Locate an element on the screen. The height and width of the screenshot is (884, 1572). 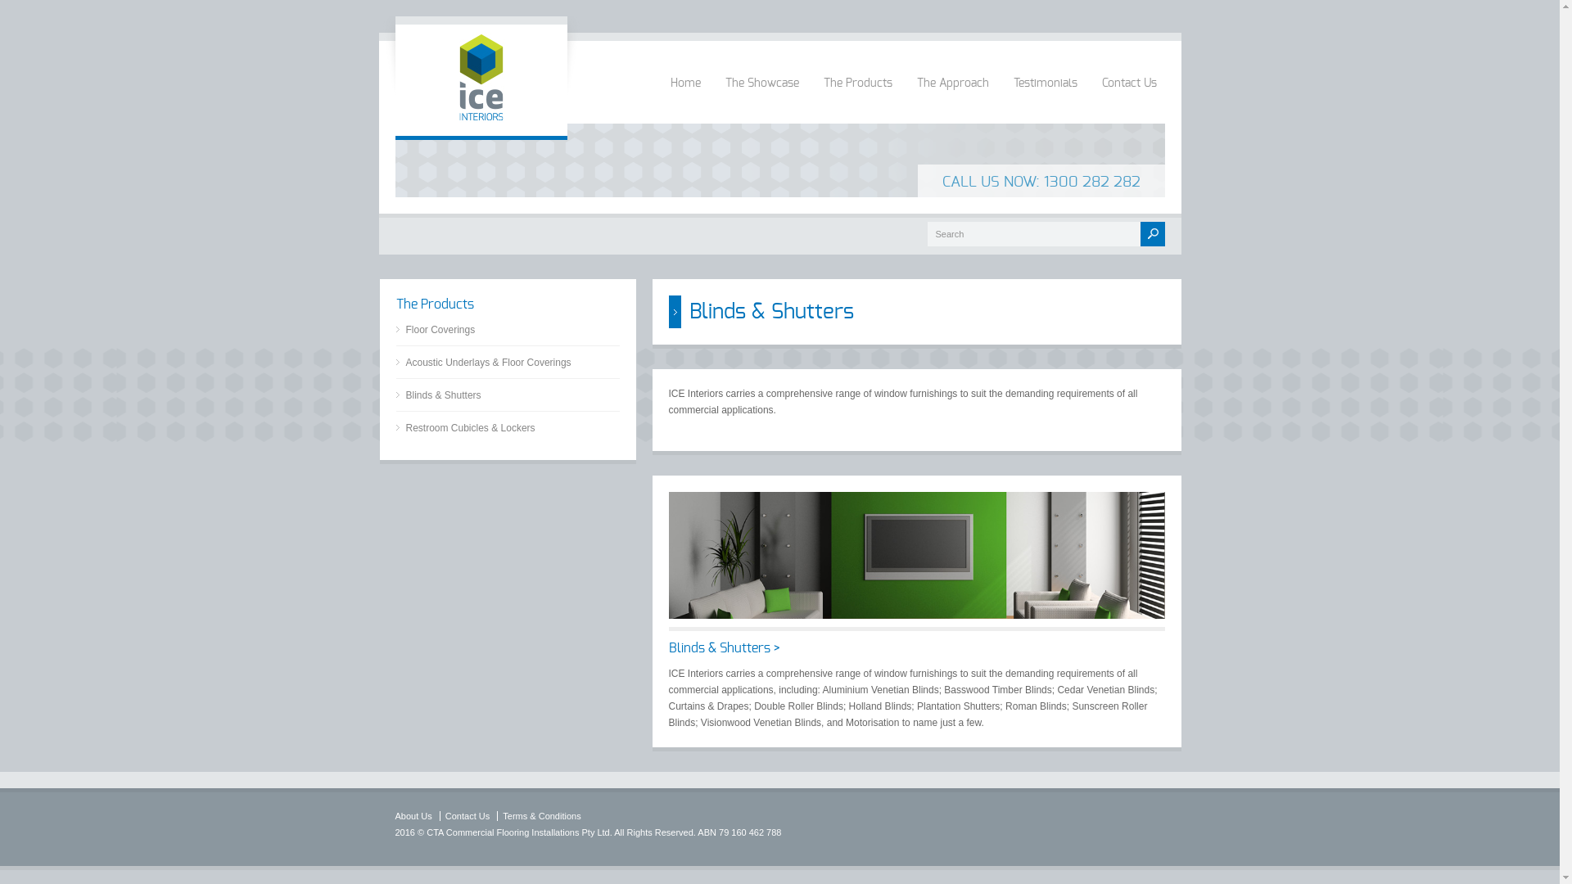
Contact Us is located at coordinates (1130, 65).